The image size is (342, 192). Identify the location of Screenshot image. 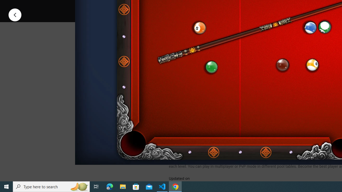
(239, 72).